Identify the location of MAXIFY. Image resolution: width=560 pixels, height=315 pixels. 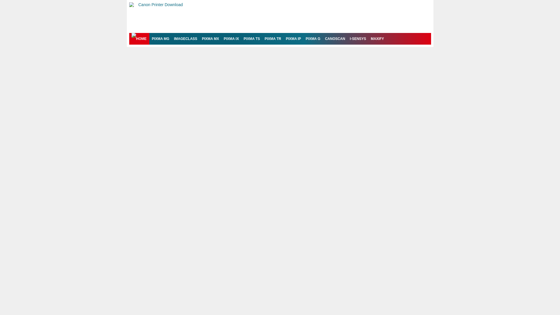
(377, 39).